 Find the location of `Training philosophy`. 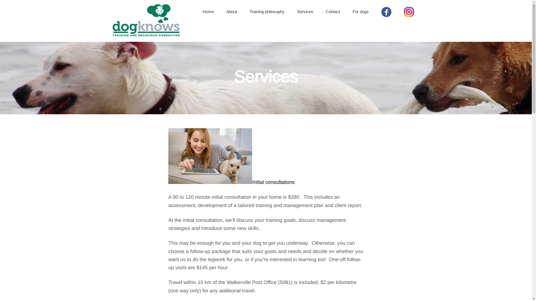

Training philosophy is located at coordinates (267, 12).